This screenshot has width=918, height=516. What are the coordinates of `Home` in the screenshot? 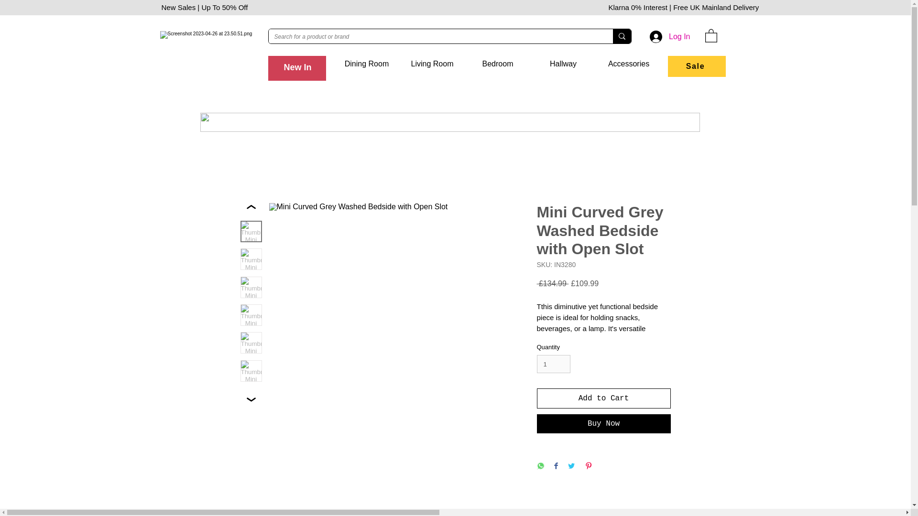 It's located at (301, 64).